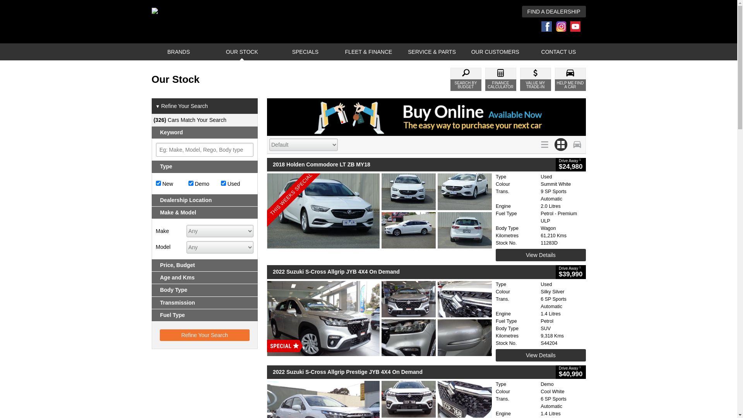  Describe the element at coordinates (563, 26) in the screenshot. I see `instagram` at that location.